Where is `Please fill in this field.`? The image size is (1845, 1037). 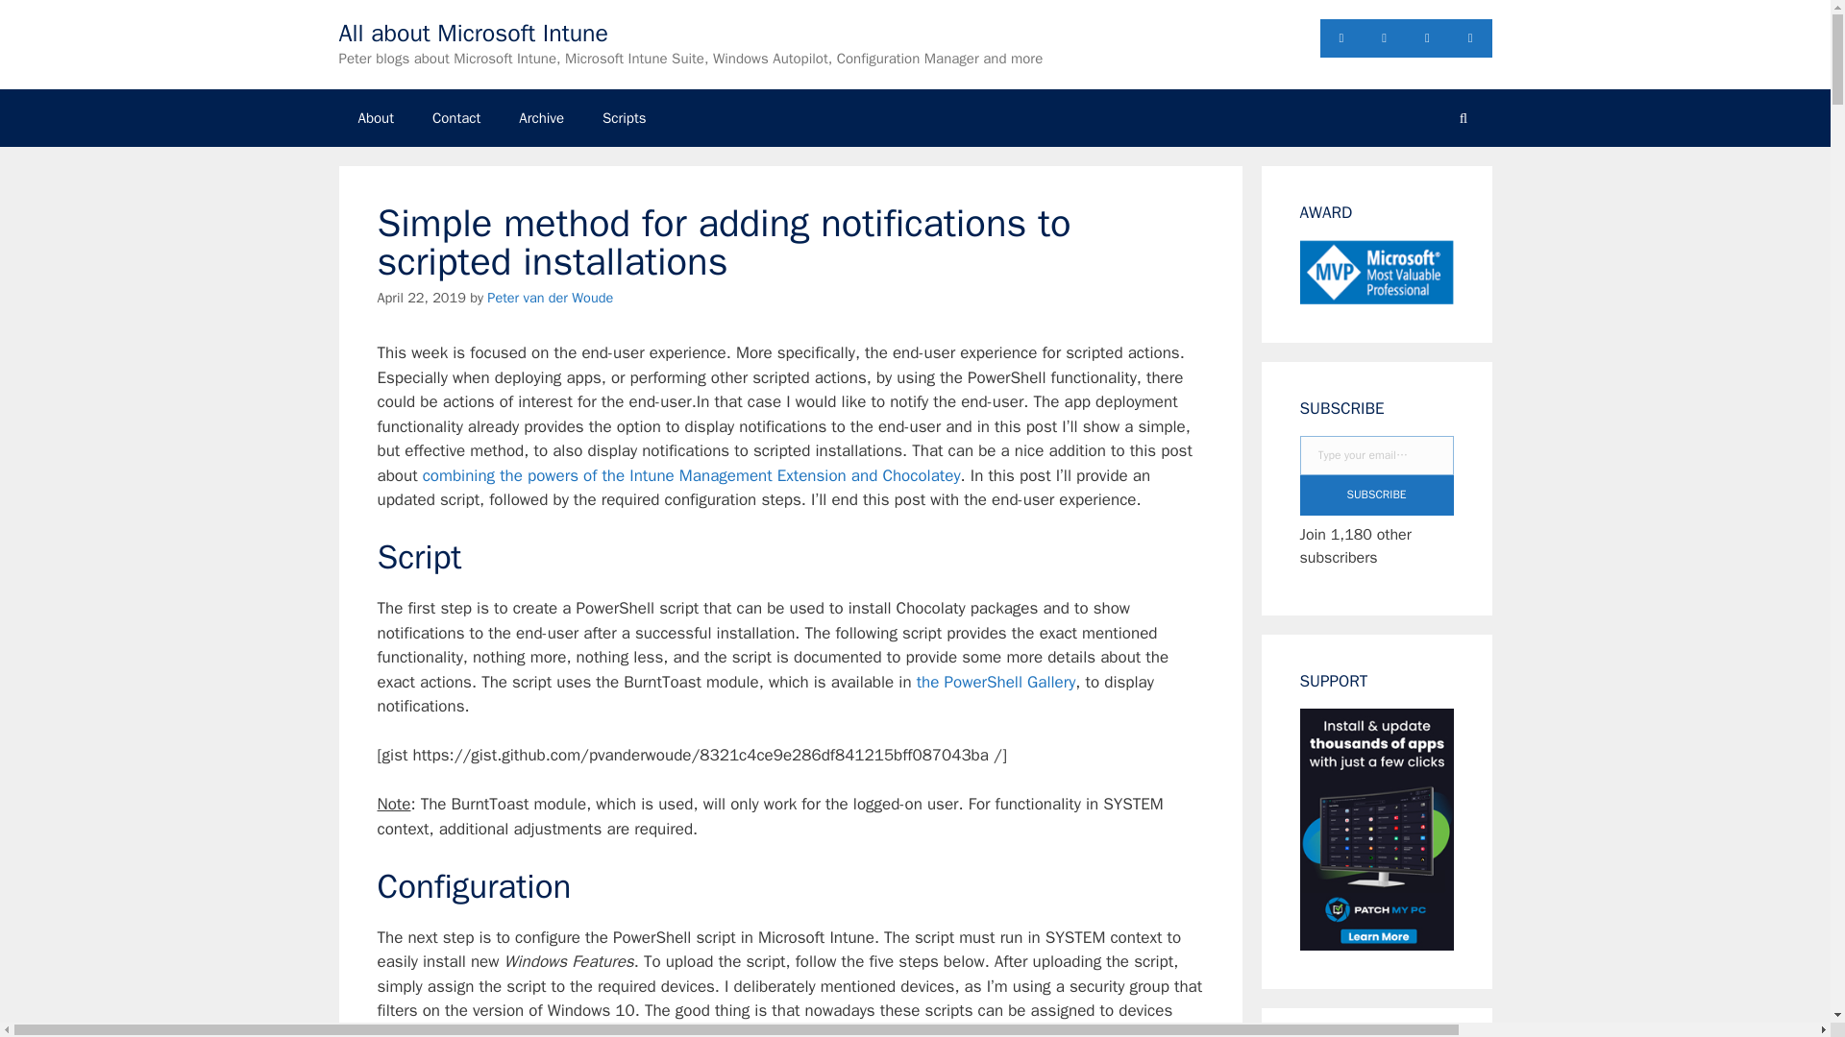 Please fill in this field. is located at coordinates (1376, 455).